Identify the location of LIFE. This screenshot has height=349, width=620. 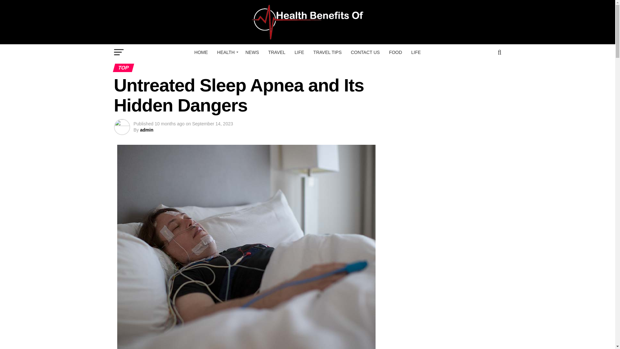
(416, 52).